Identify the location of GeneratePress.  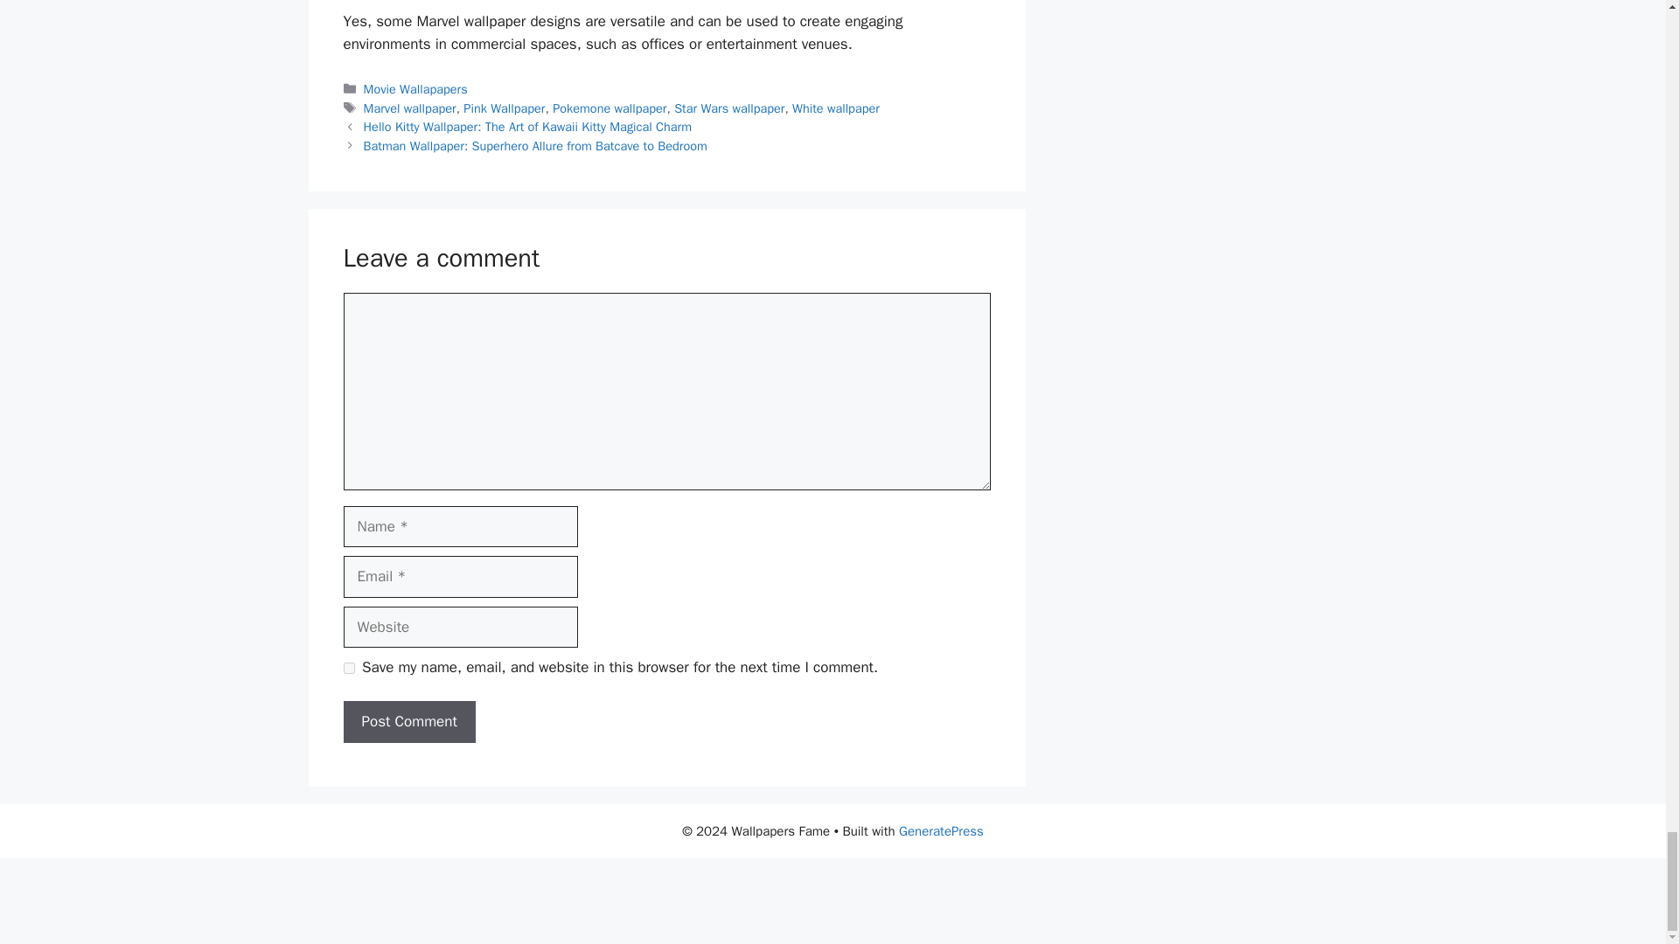
(941, 830).